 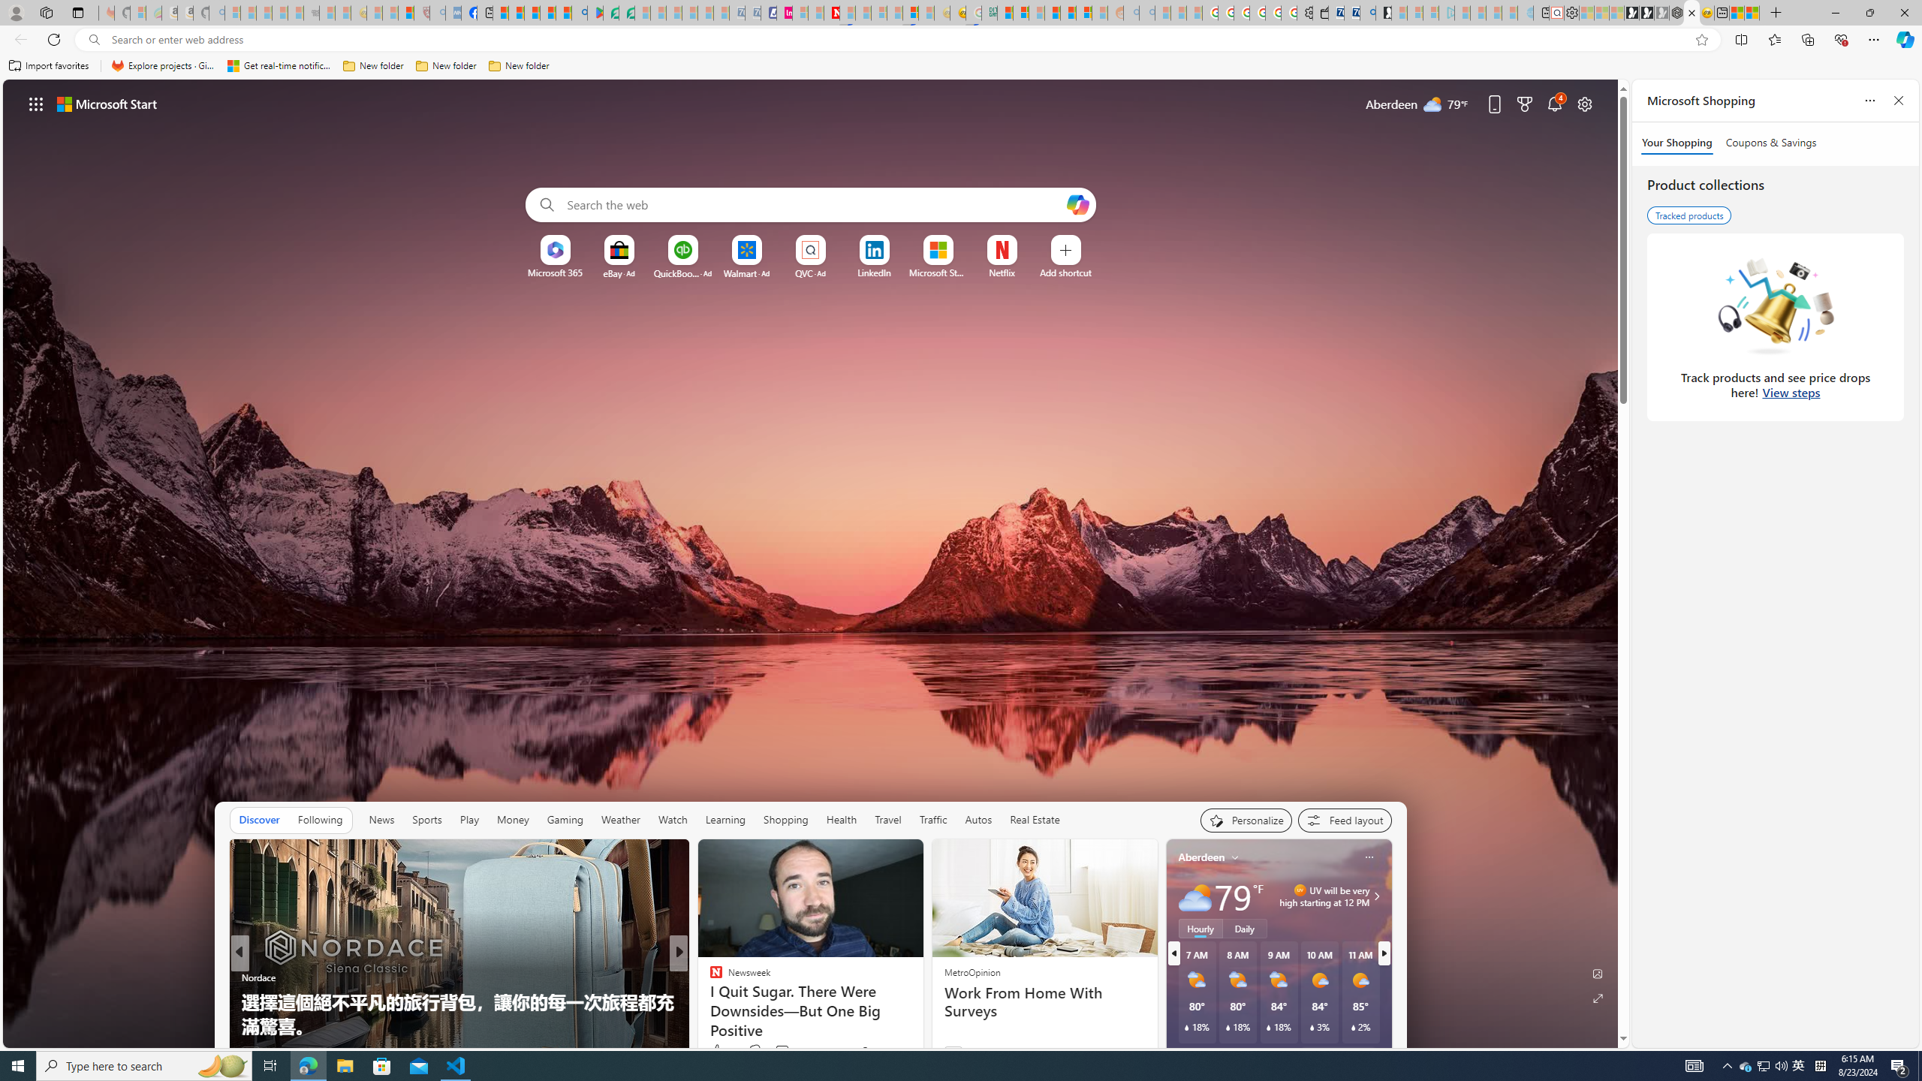 What do you see at coordinates (1367, 13) in the screenshot?
I see `Bing Real Estate - Home sales and rental listings` at bounding box center [1367, 13].